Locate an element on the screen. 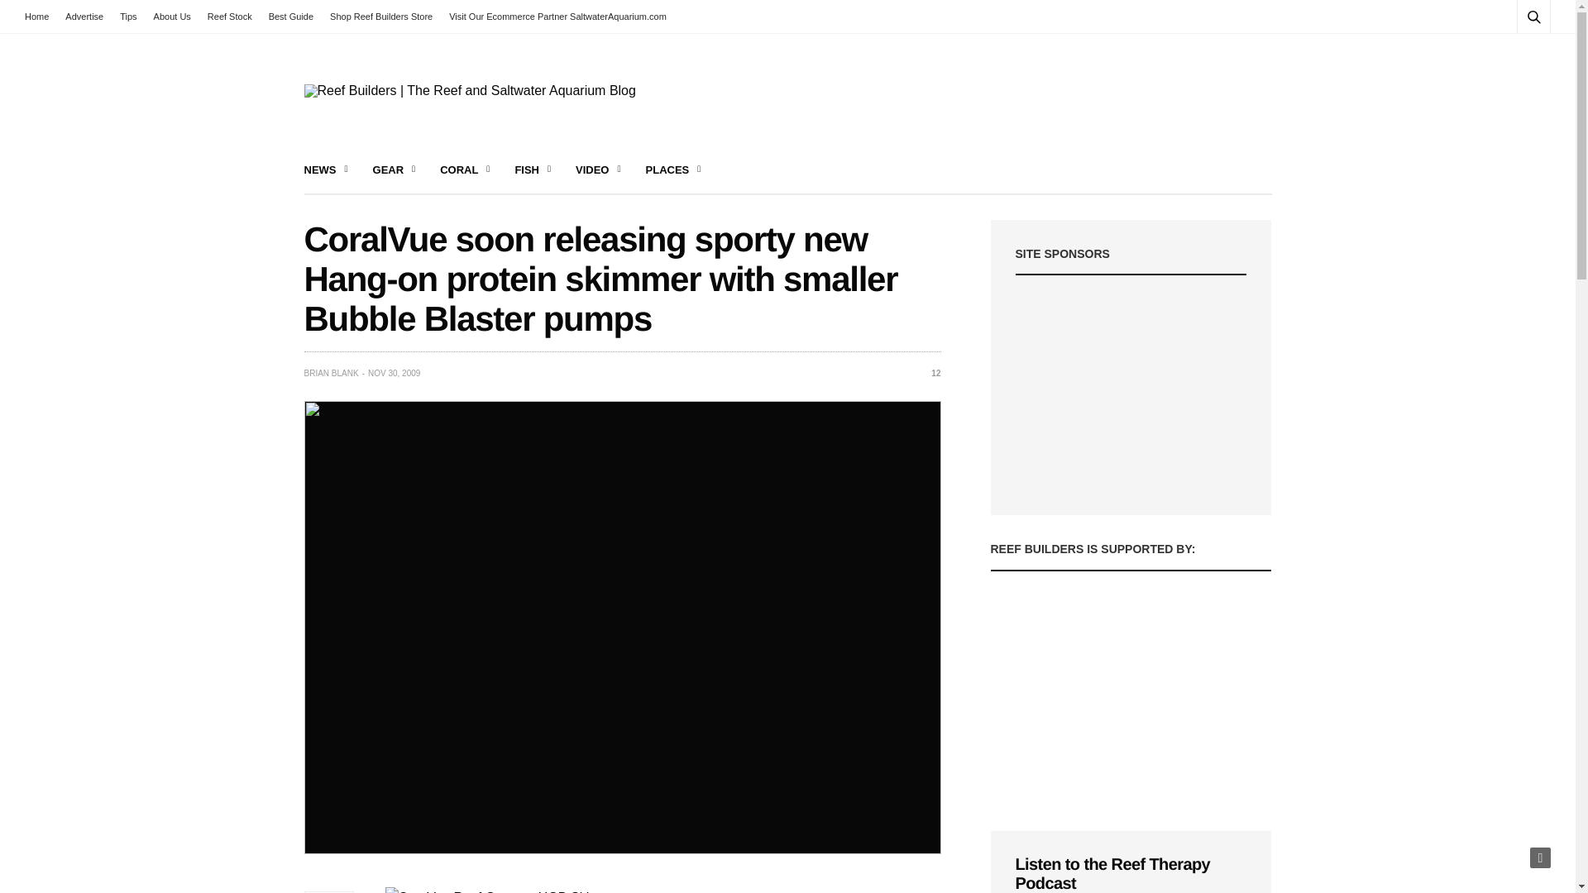 Image resolution: width=1588 pixels, height=893 pixels. Home is located at coordinates (41, 17).